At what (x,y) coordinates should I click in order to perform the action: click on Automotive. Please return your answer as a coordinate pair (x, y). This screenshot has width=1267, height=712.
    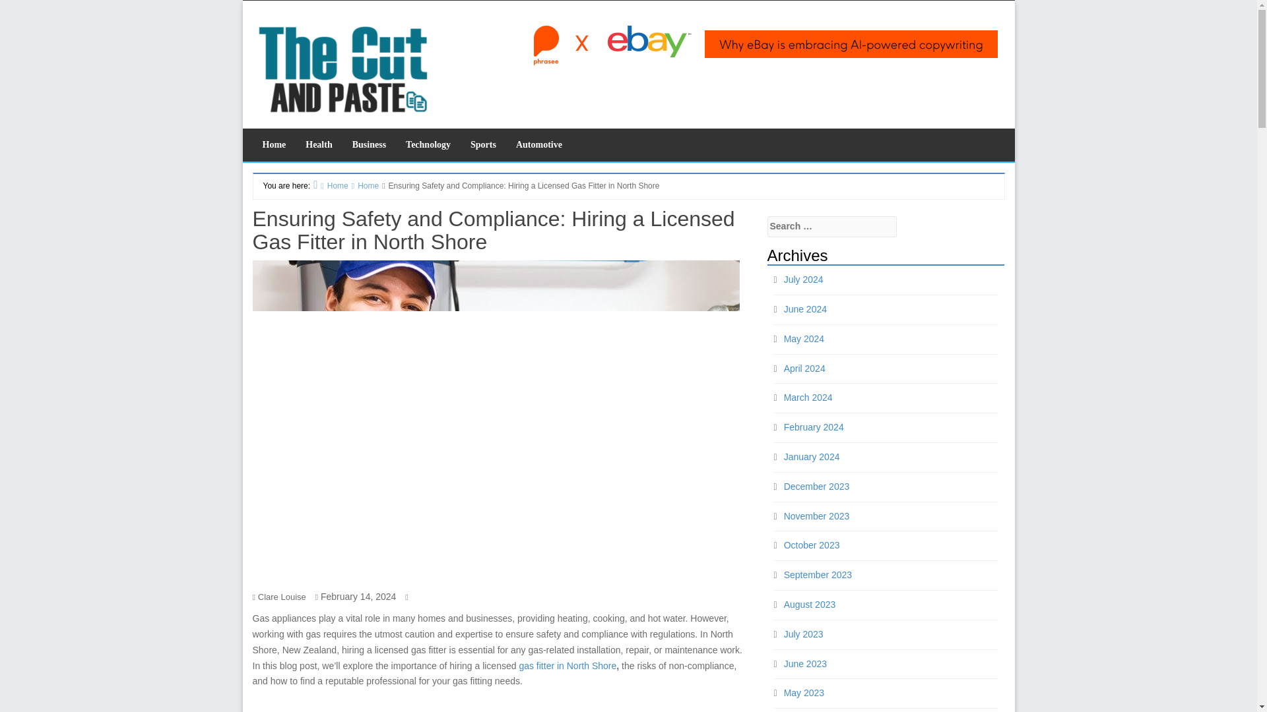
    Looking at the image, I should click on (538, 145).